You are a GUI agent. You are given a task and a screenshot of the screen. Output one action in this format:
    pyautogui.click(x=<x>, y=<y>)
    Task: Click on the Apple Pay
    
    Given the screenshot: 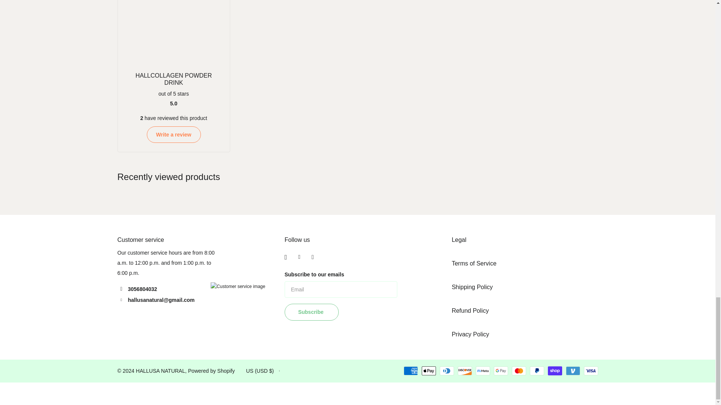 What is the action you would take?
    pyautogui.click(x=428, y=371)
    